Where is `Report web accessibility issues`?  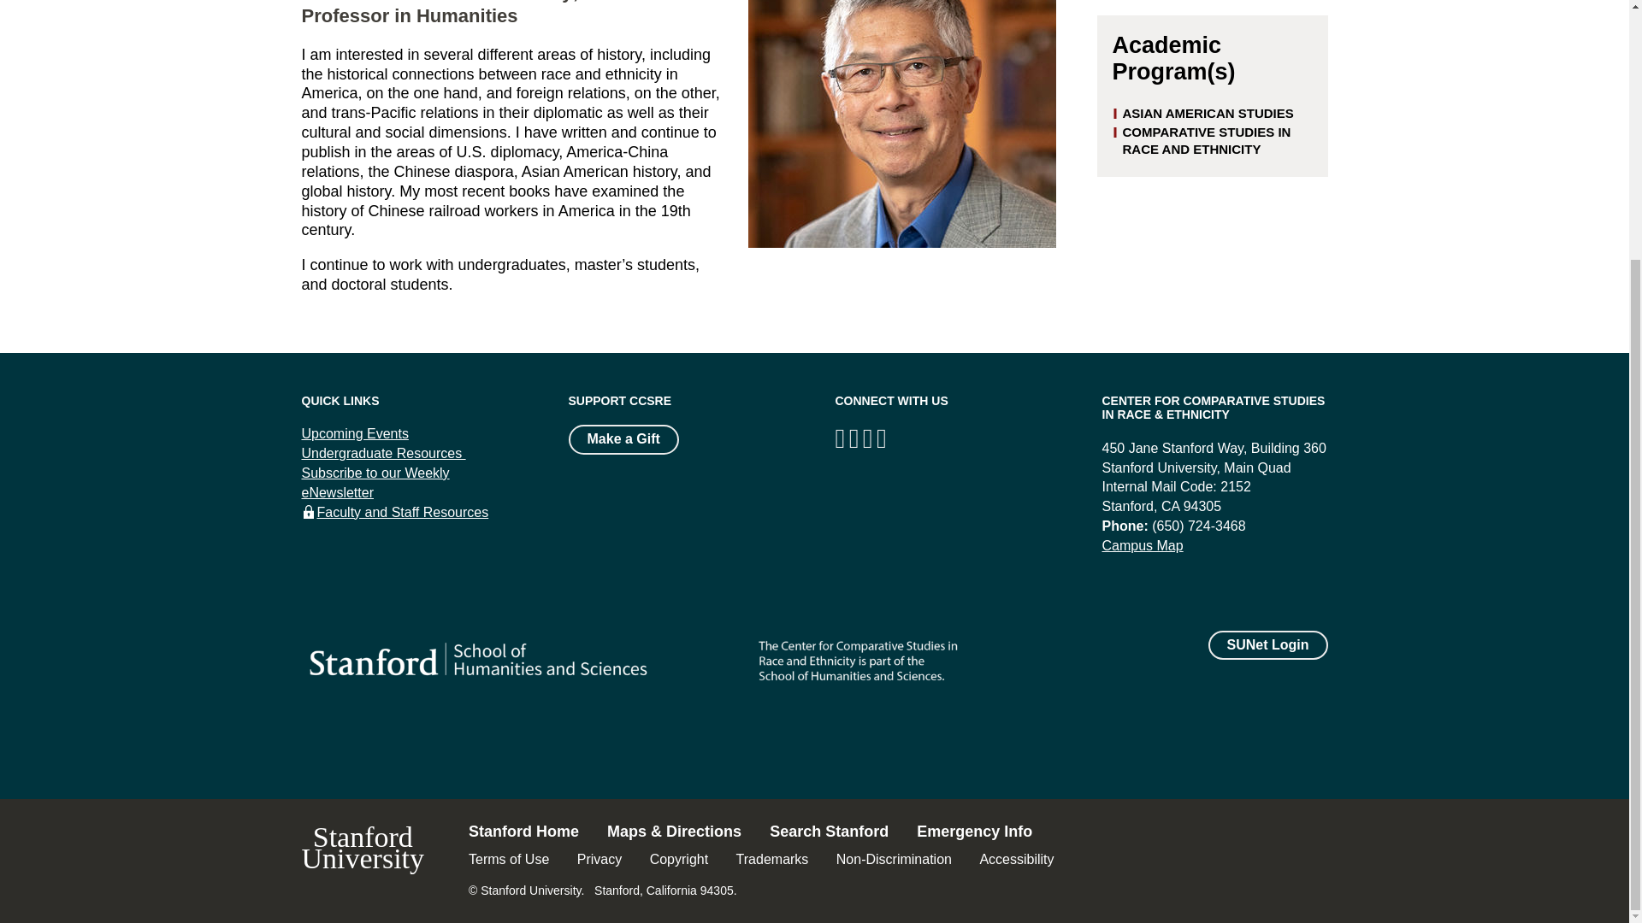 Report web accessibility issues is located at coordinates (1016, 859).